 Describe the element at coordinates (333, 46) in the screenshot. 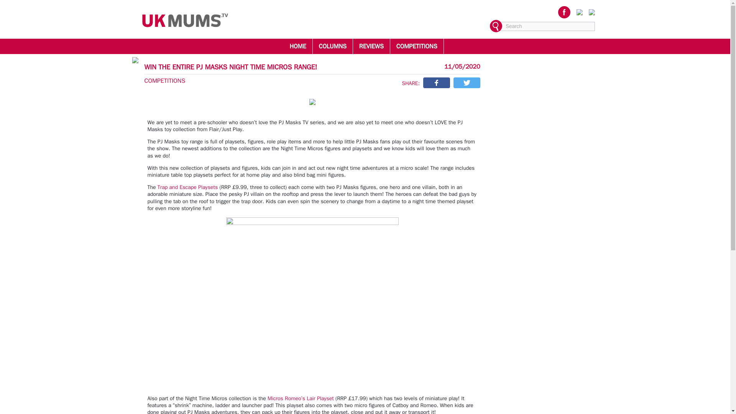

I see `COLUMNS` at that location.